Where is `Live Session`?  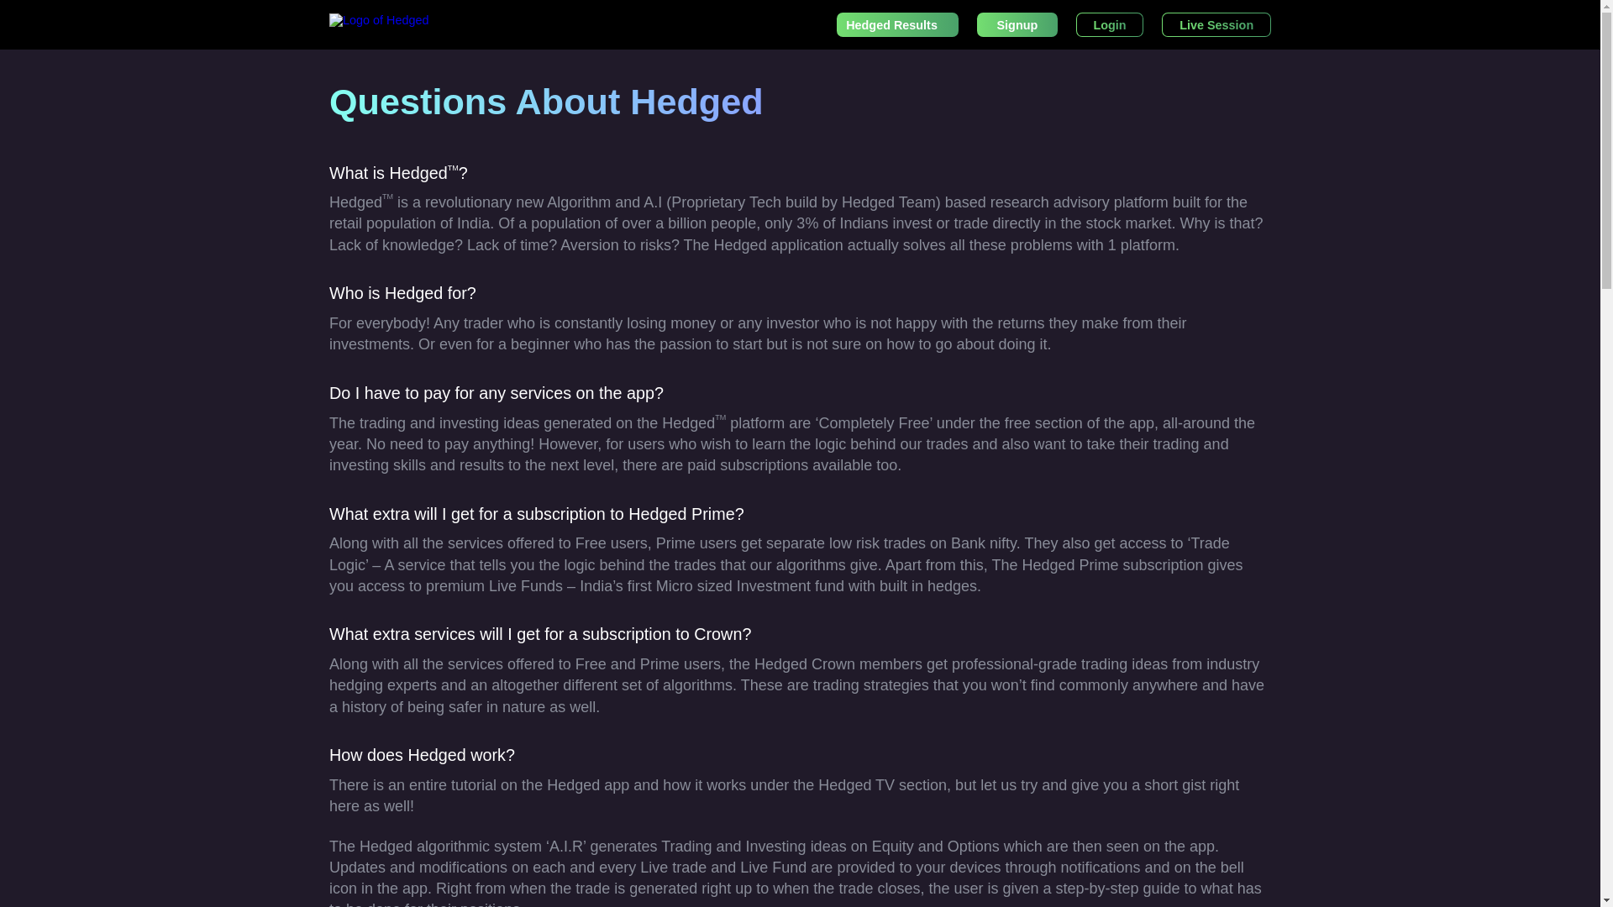
Live Session is located at coordinates (1216, 25).